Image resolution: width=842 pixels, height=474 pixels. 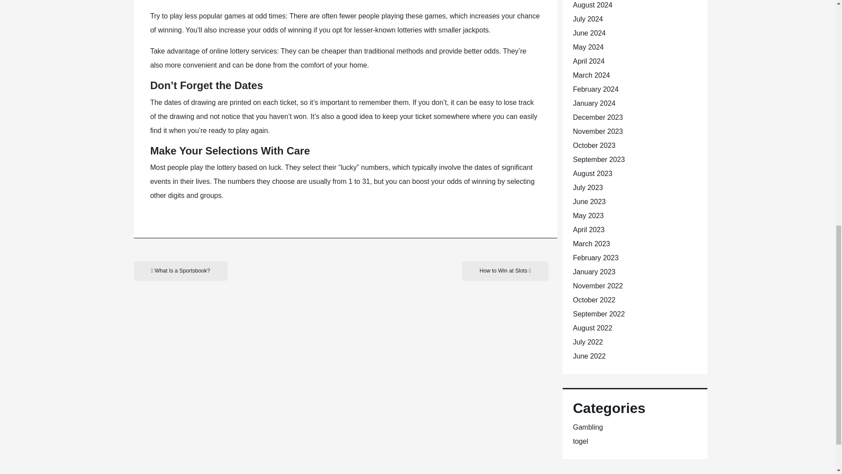 What do you see at coordinates (597, 131) in the screenshot?
I see `November 2023` at bounding box center [597, 131].